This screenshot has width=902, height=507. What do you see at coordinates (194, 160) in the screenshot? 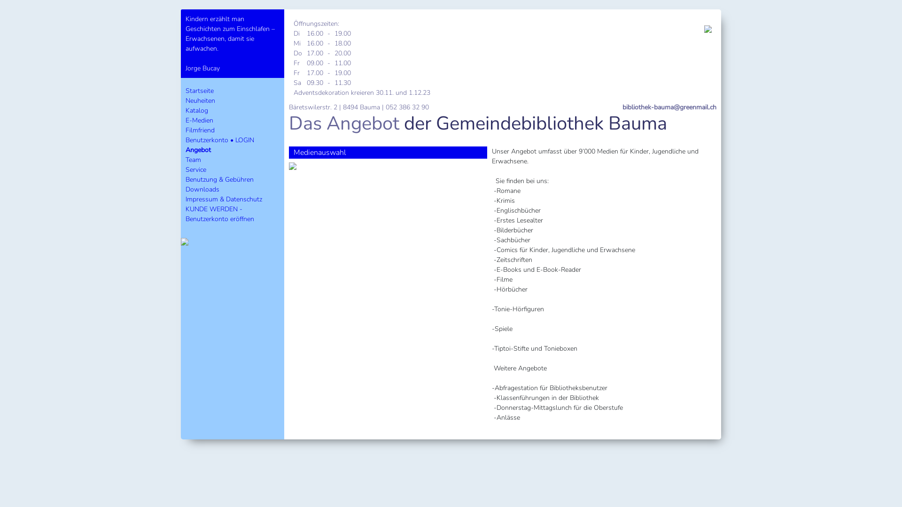
I see `Team` at bounding box center [194, 160].